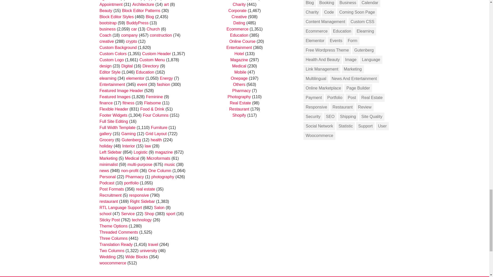  Describe the element at coordinates (133, 0) in the screenshot. I see `Animal` at that location.